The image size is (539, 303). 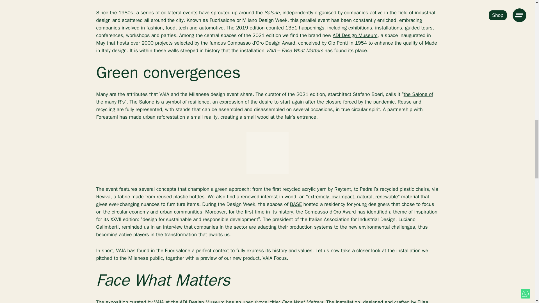 What do you see at coordinates (296, 204) in the screenshot?
I see `BASE` at bounding box center [296, 204].